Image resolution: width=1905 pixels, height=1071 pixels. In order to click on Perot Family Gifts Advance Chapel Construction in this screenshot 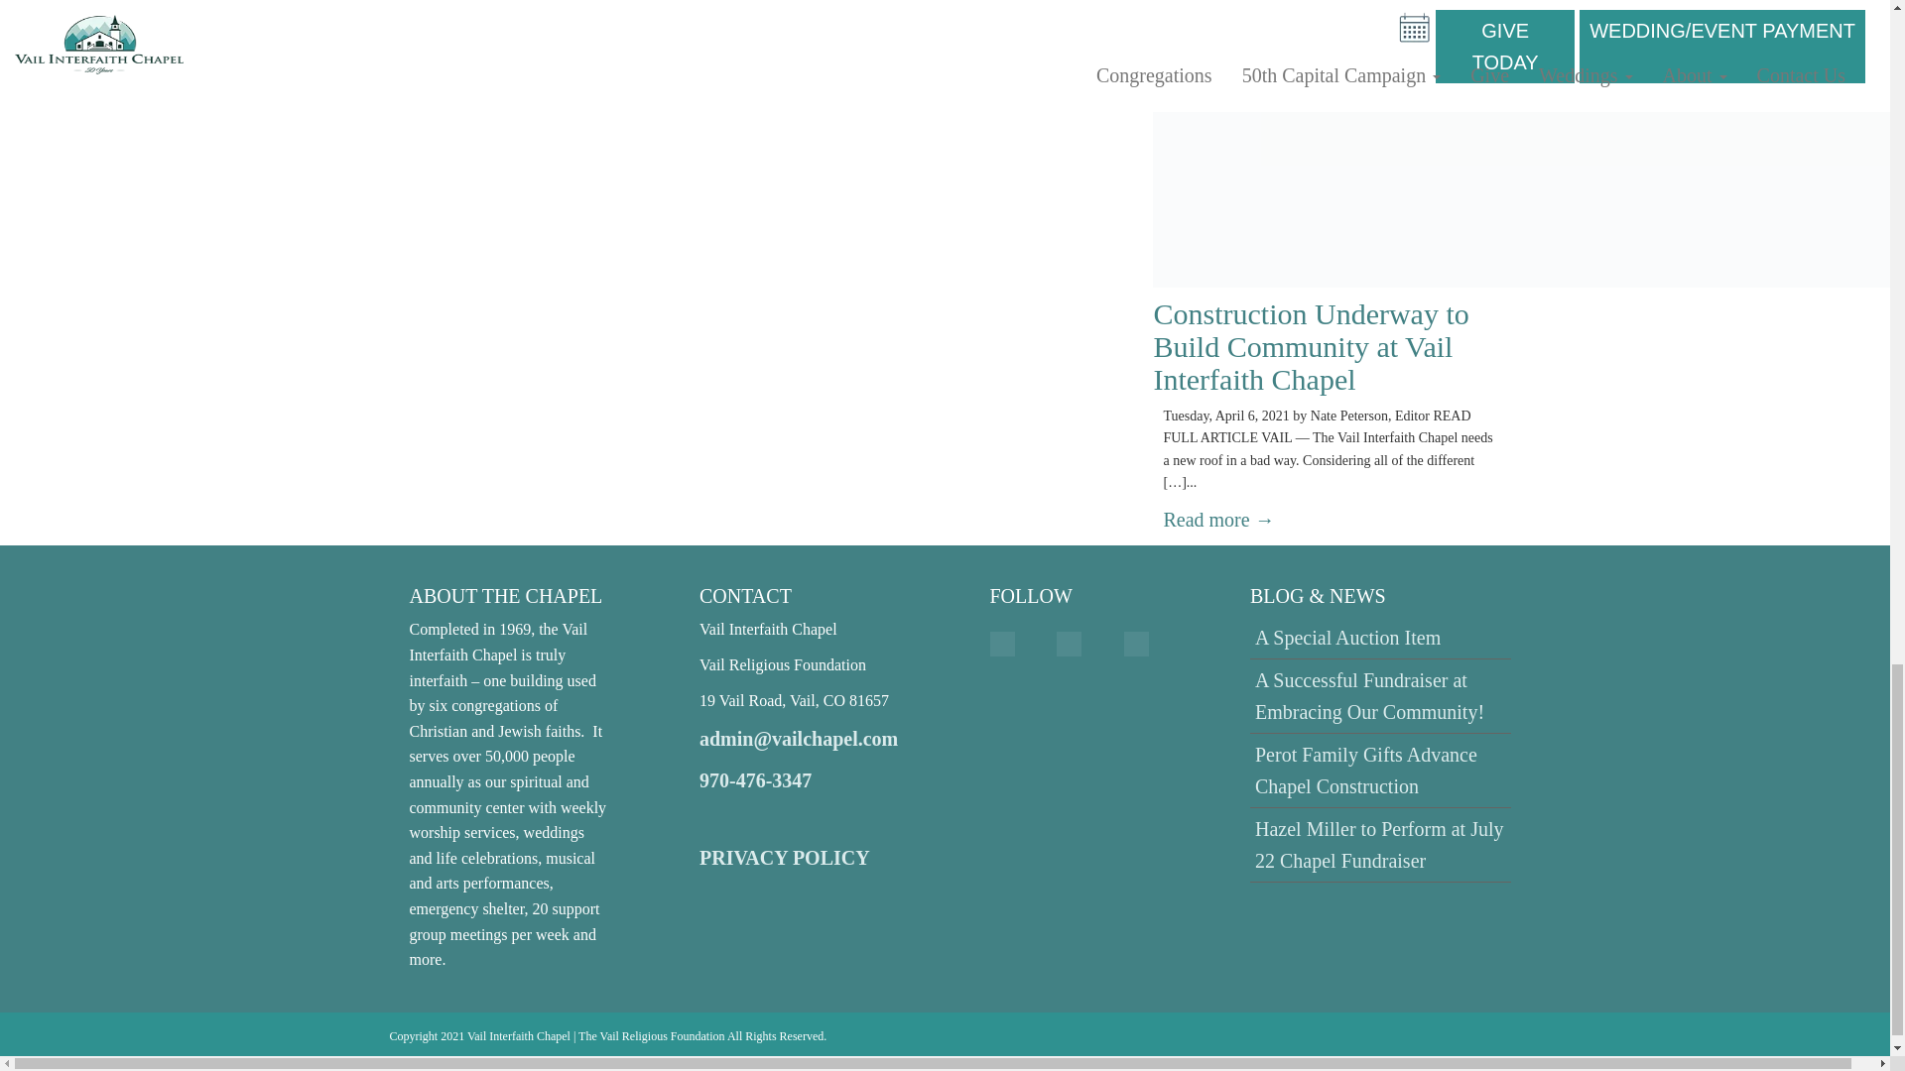, I will do `click(1366, 770)`.